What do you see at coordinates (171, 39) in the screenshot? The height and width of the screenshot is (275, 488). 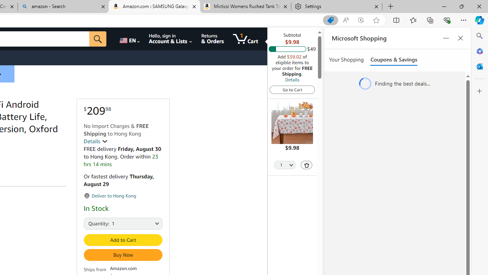 I see `Hello, sign in Account & Lists` at bounding box center [171, 39].